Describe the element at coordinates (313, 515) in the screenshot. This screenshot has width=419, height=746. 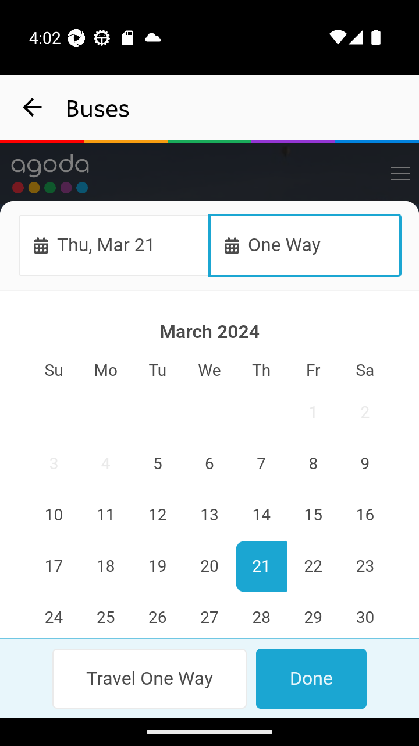
I see `15` at that location.